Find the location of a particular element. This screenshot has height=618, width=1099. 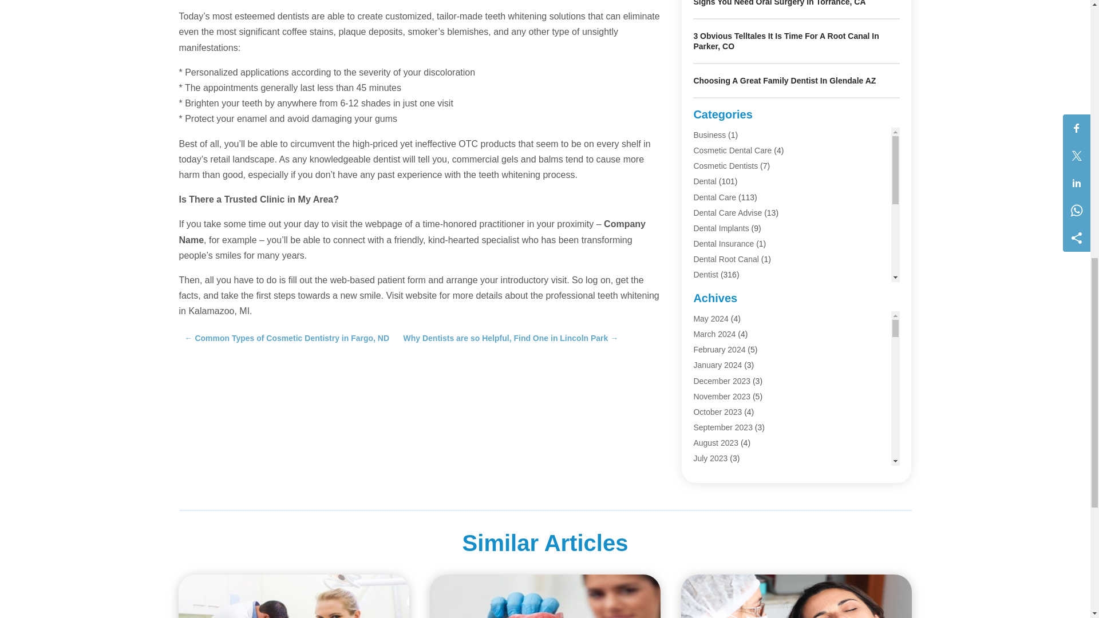

Business is located at coordinates (709, 135).